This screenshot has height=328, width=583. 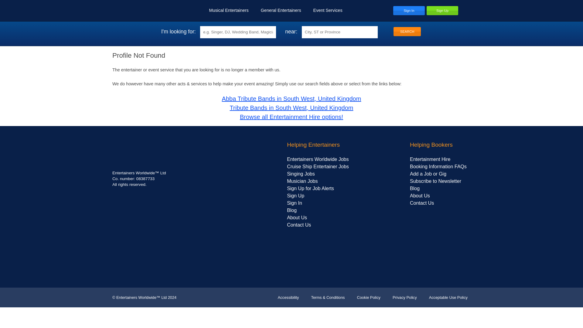 What do you see at coordinates (465, 10) in the screenshot?
I see `Menu` at bounding box center [465, 10].